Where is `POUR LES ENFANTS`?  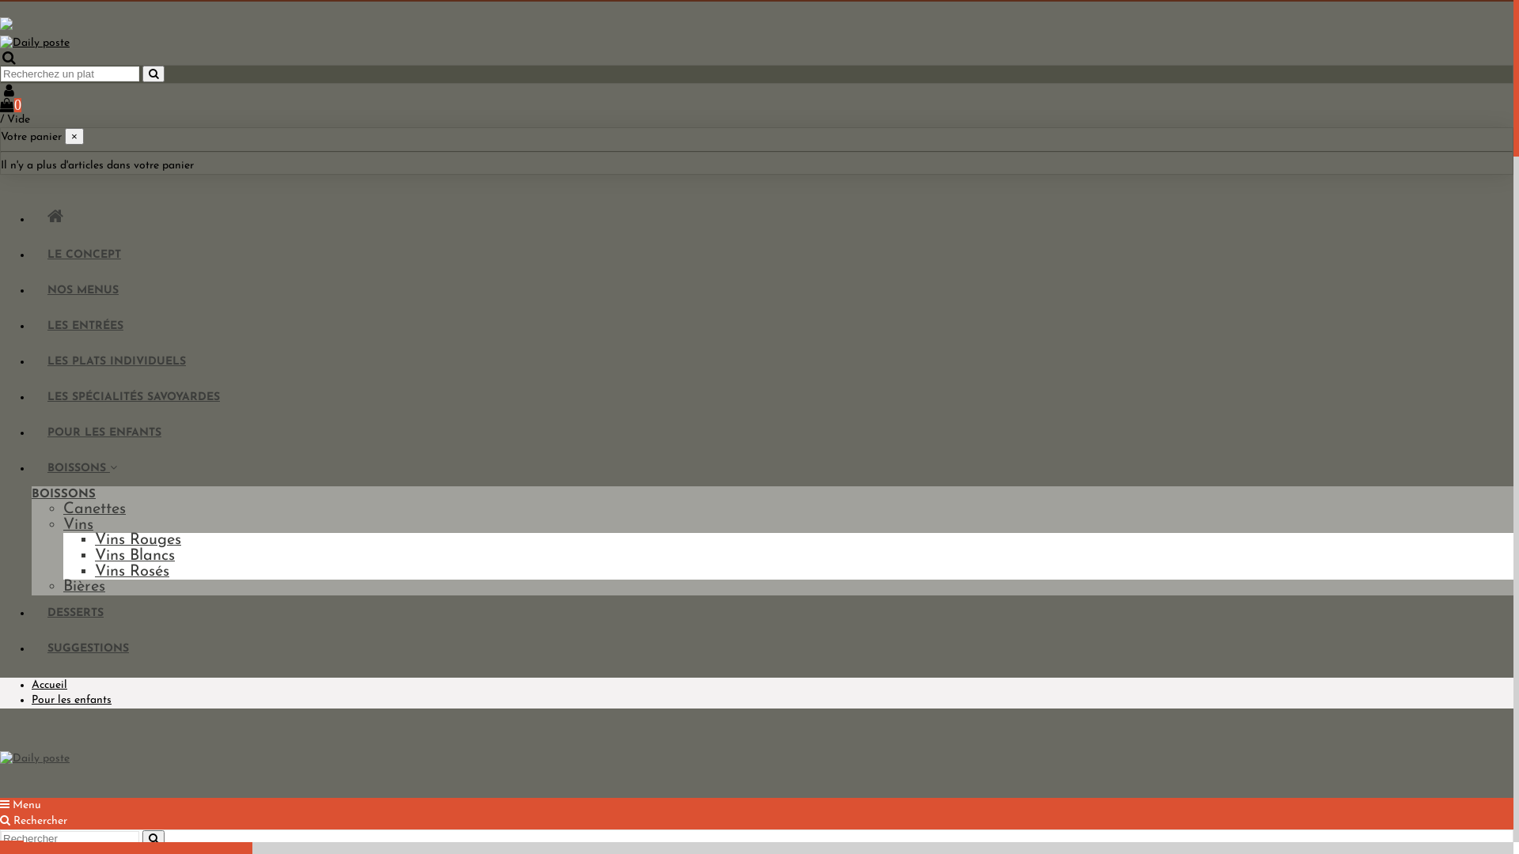
POUR LES ENFANTS is located at coordinates (104, 433).